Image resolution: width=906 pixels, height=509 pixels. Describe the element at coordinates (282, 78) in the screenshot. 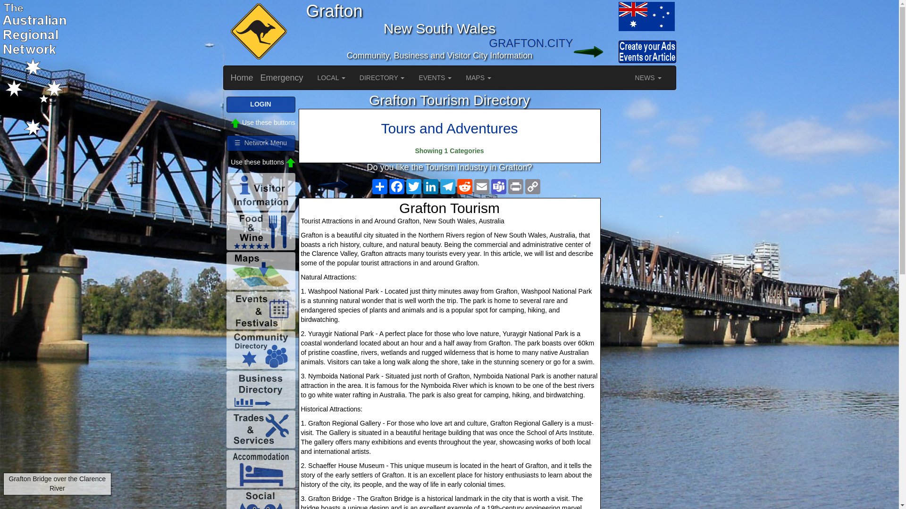

I see `Emergency` at that location.